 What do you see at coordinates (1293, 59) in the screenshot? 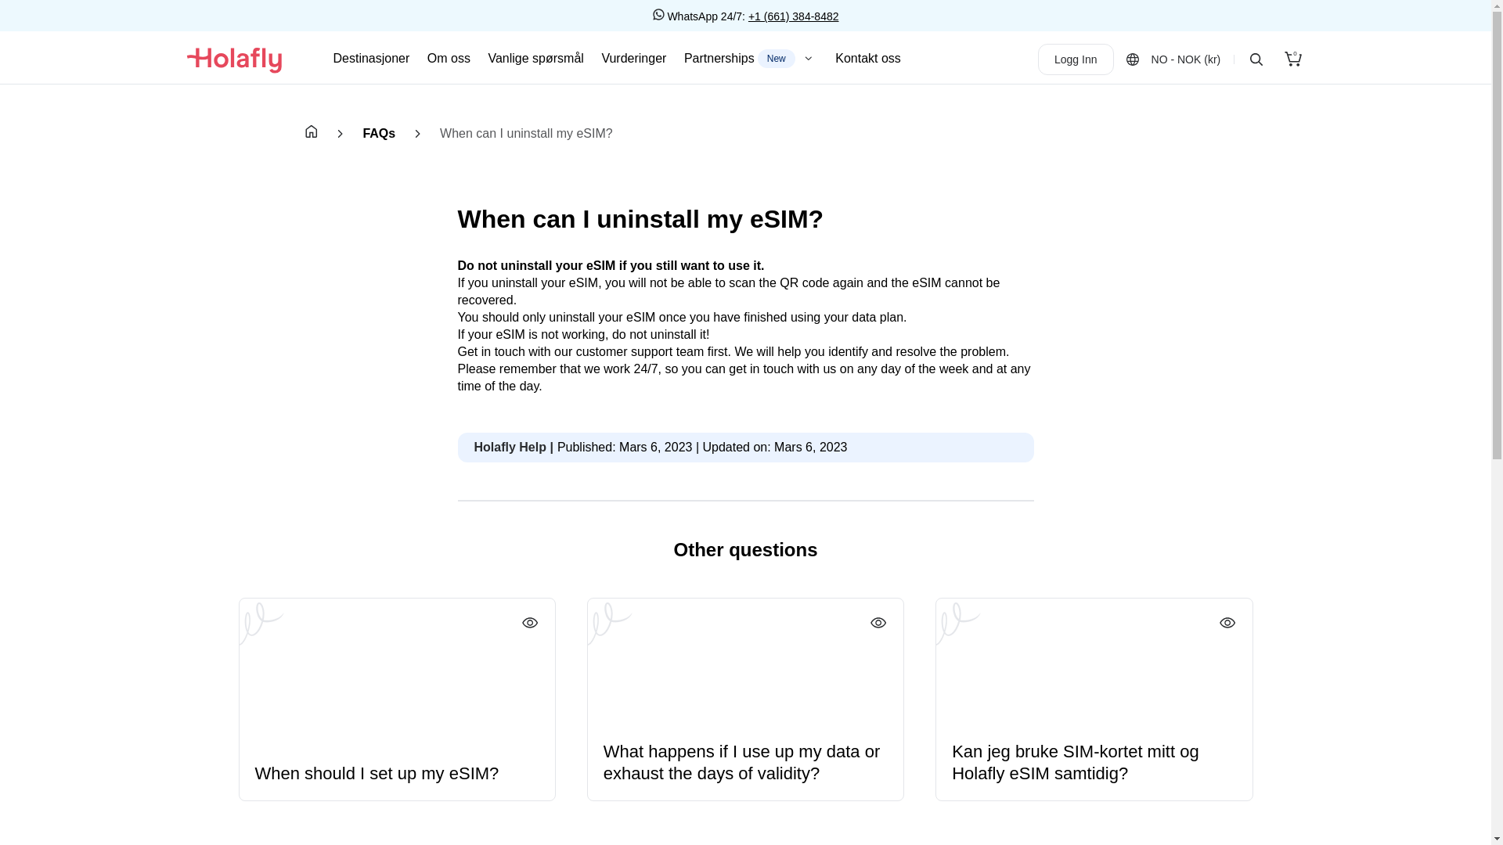
I see `Vurderinger` at bounding box center [1293, 59].